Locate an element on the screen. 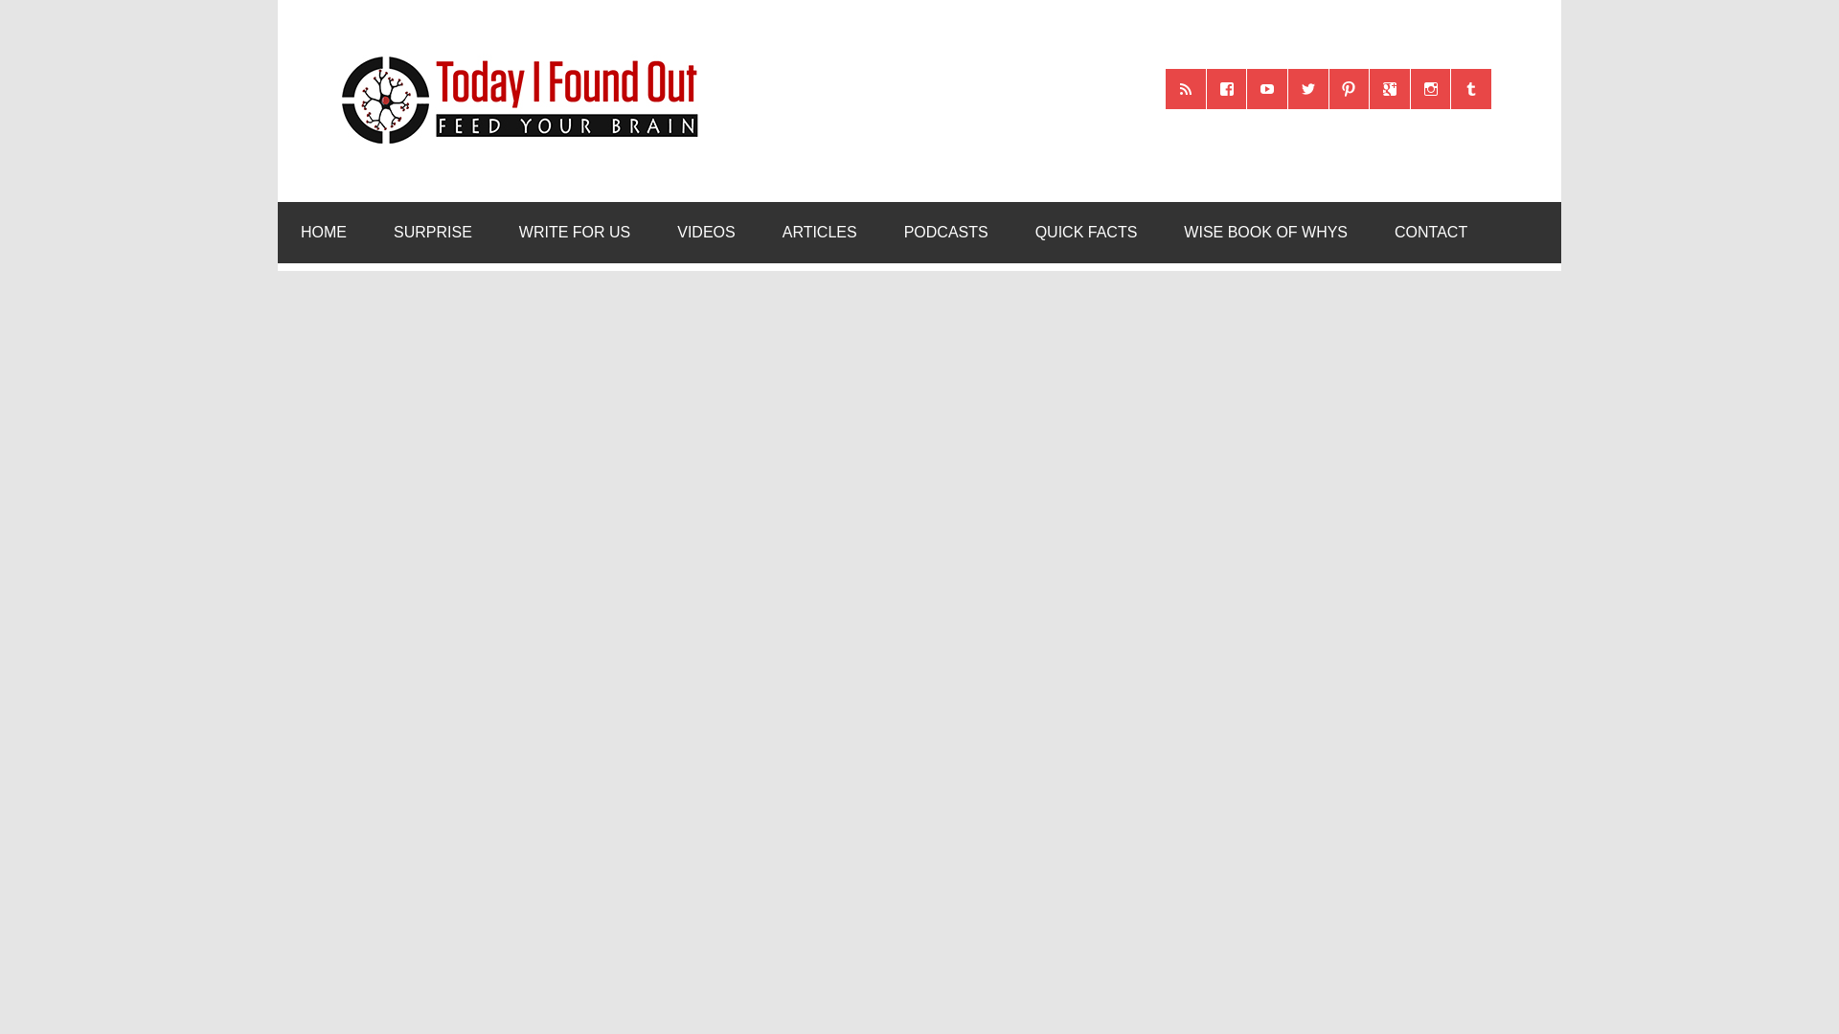 The width and height of the screenshot is (1839, 1034). QUICK FACTS is located at coordinates (1086, 232).